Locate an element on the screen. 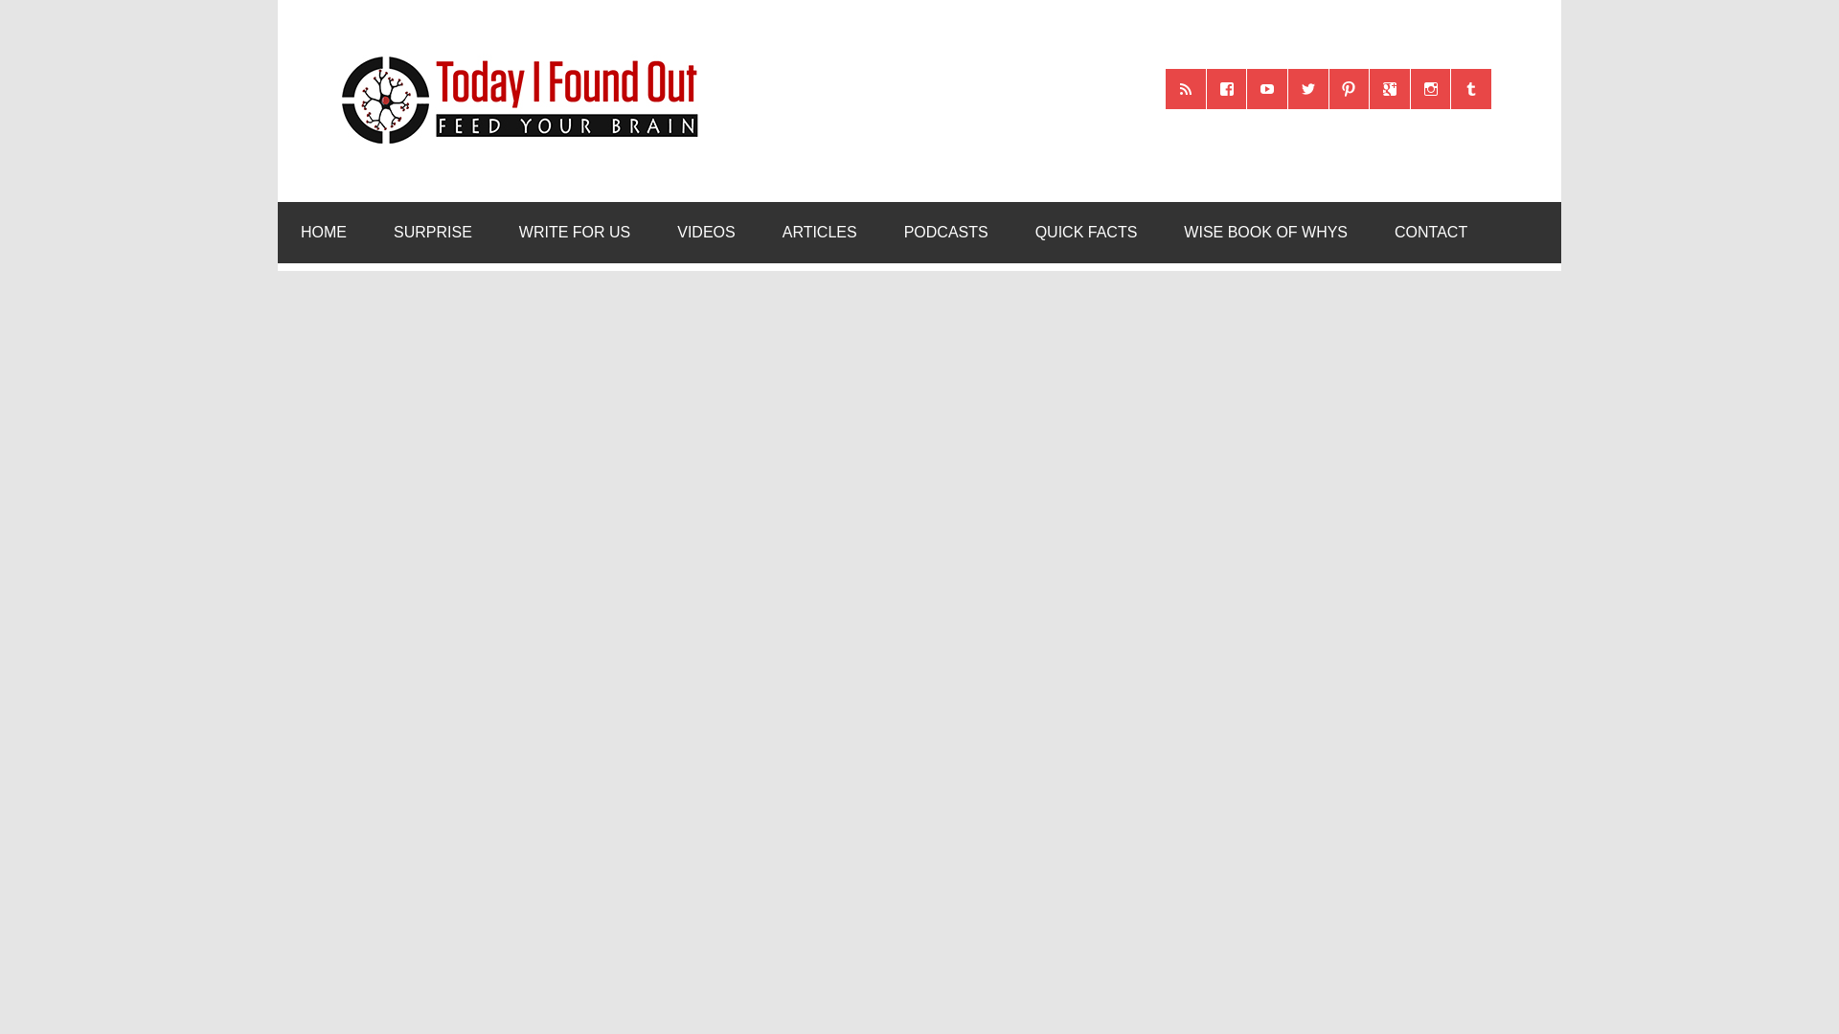 The width and height of the screenshot is (1839, 1034). QUICK FACTS is located at coordinates (1086, 232).